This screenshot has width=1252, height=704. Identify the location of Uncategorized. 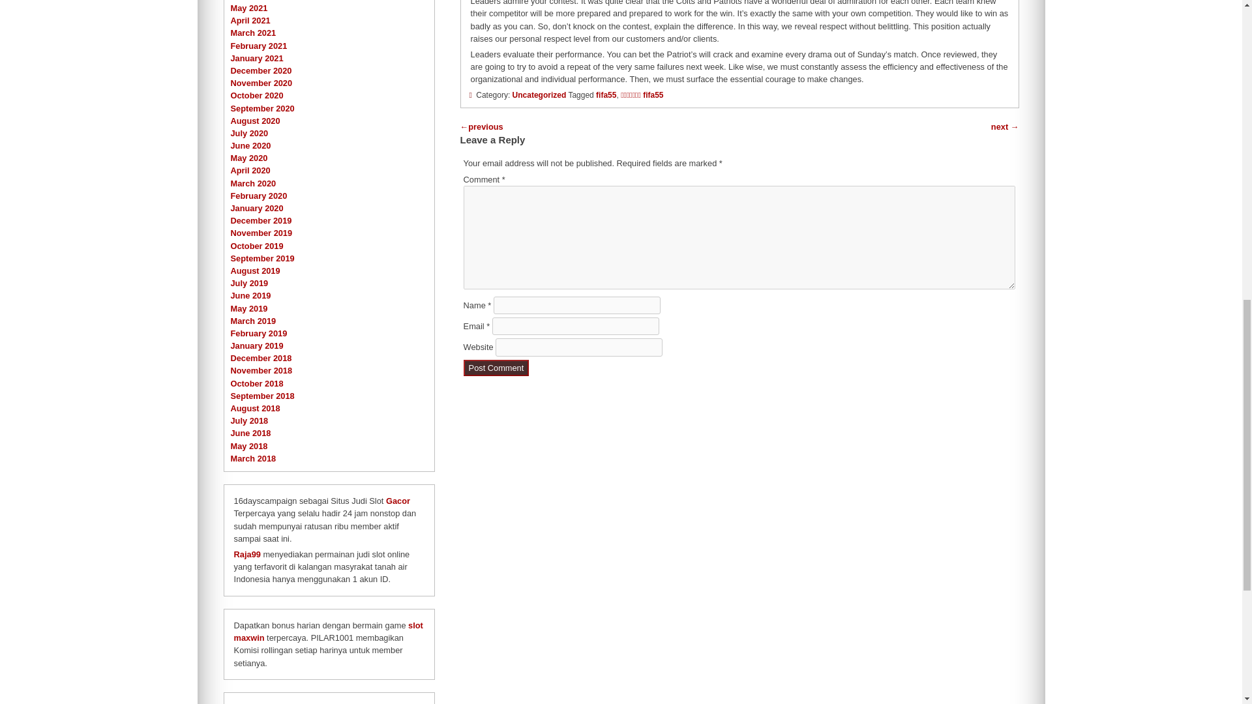
(539, 95).